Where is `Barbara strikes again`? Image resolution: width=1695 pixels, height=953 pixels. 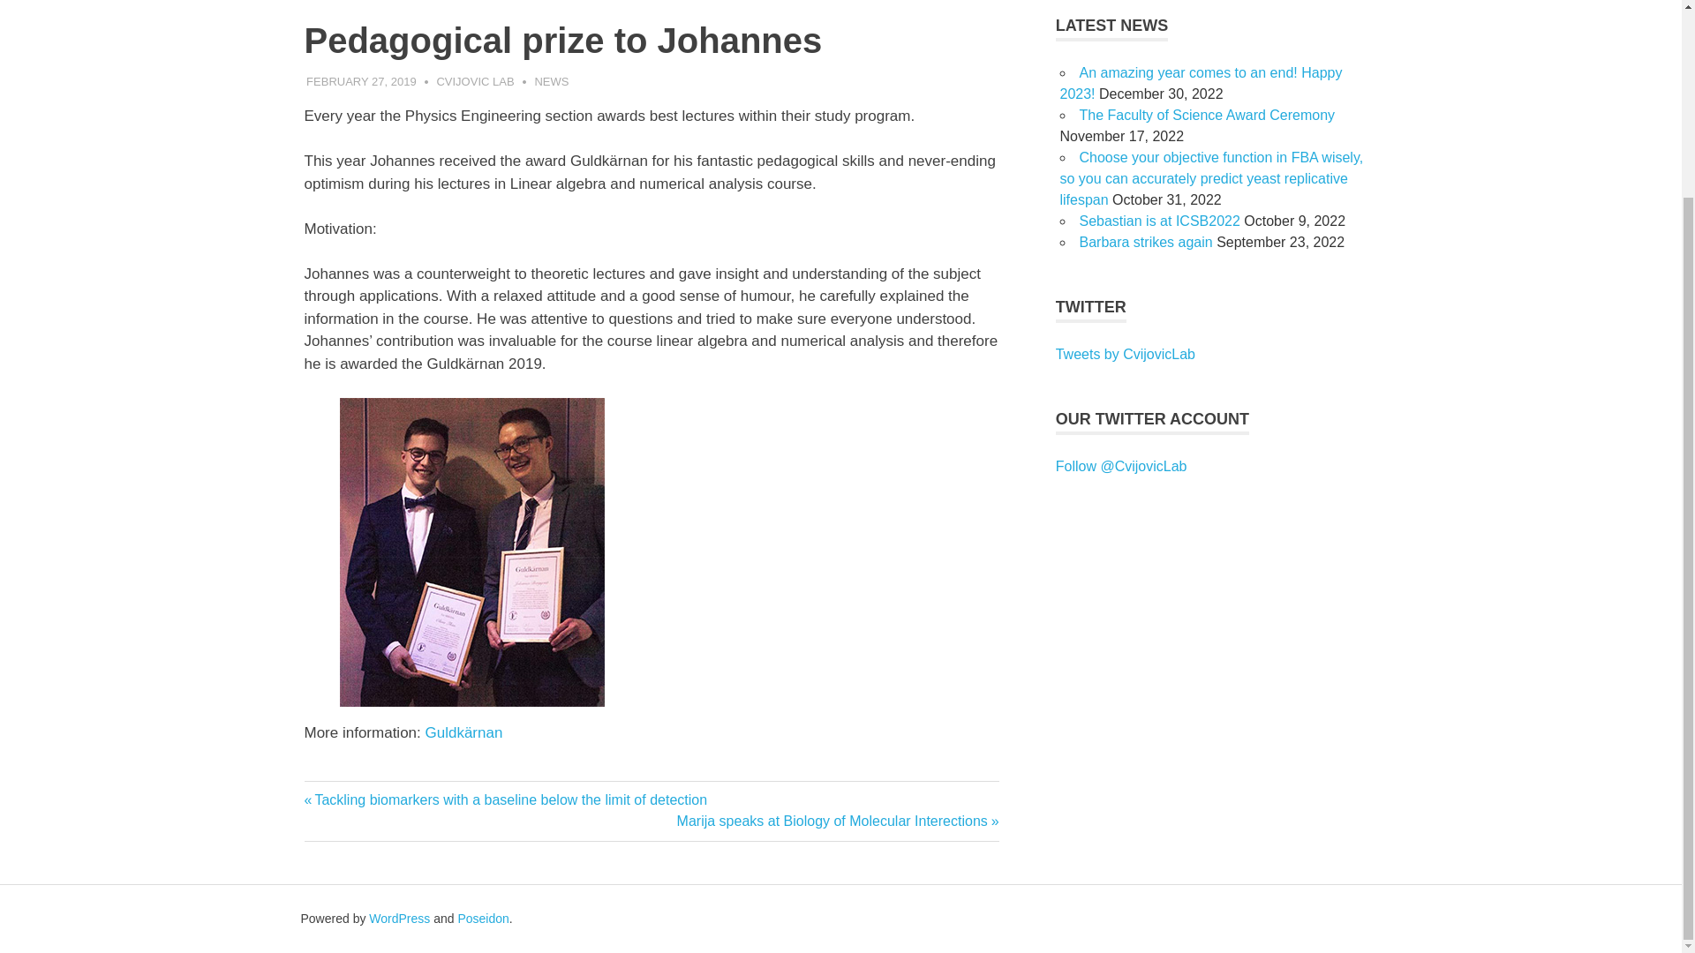
Barbara strikes again is located at coordinates (1144, 242).